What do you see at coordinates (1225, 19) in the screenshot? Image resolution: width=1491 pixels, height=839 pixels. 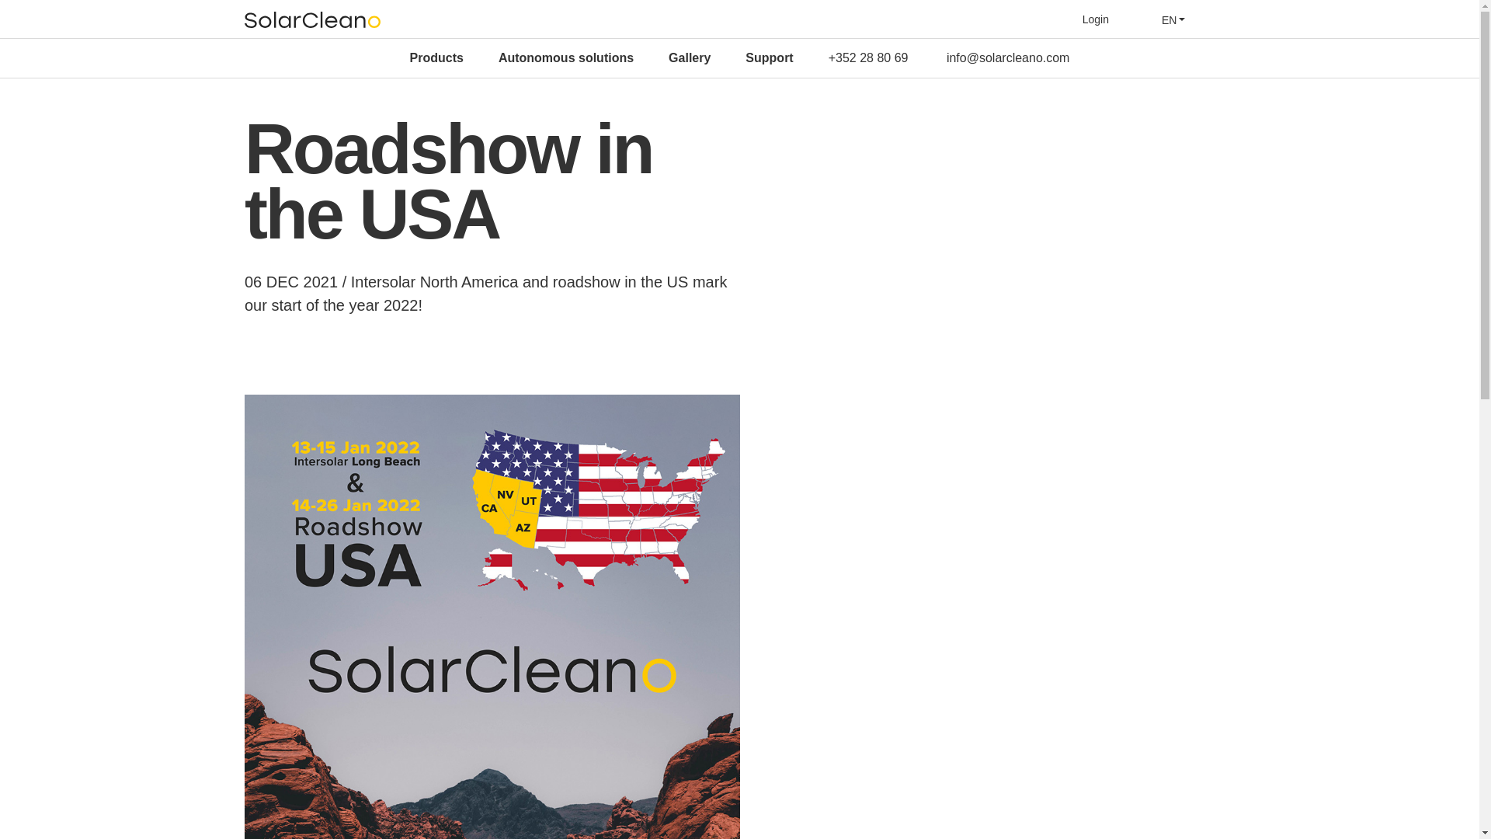 I see `Menu` at bounding box center [1225, 19].